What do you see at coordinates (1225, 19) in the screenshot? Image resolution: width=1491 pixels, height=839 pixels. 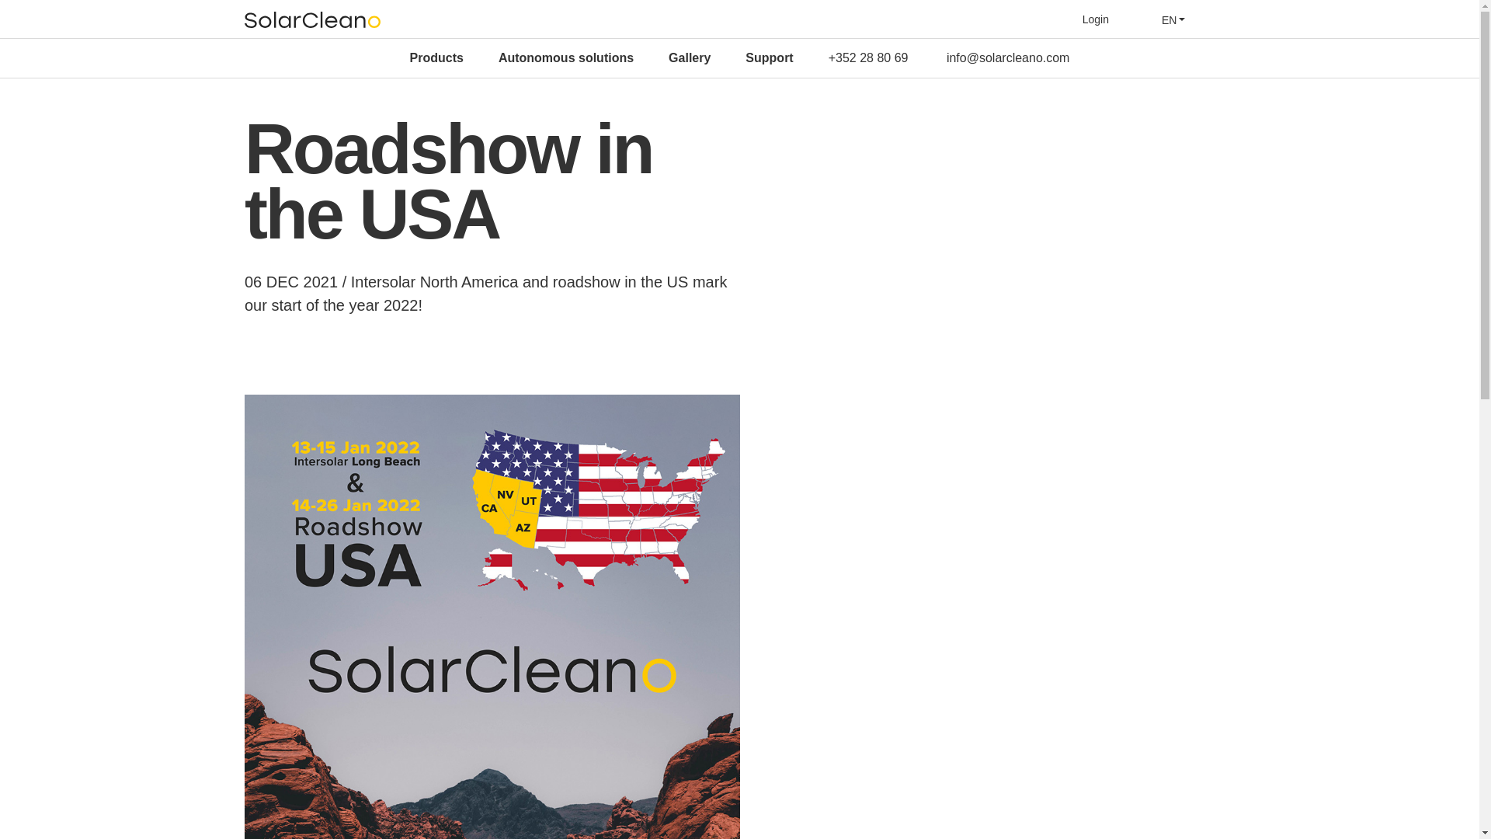 I see `Menu` at bounding box center [1225, 19].